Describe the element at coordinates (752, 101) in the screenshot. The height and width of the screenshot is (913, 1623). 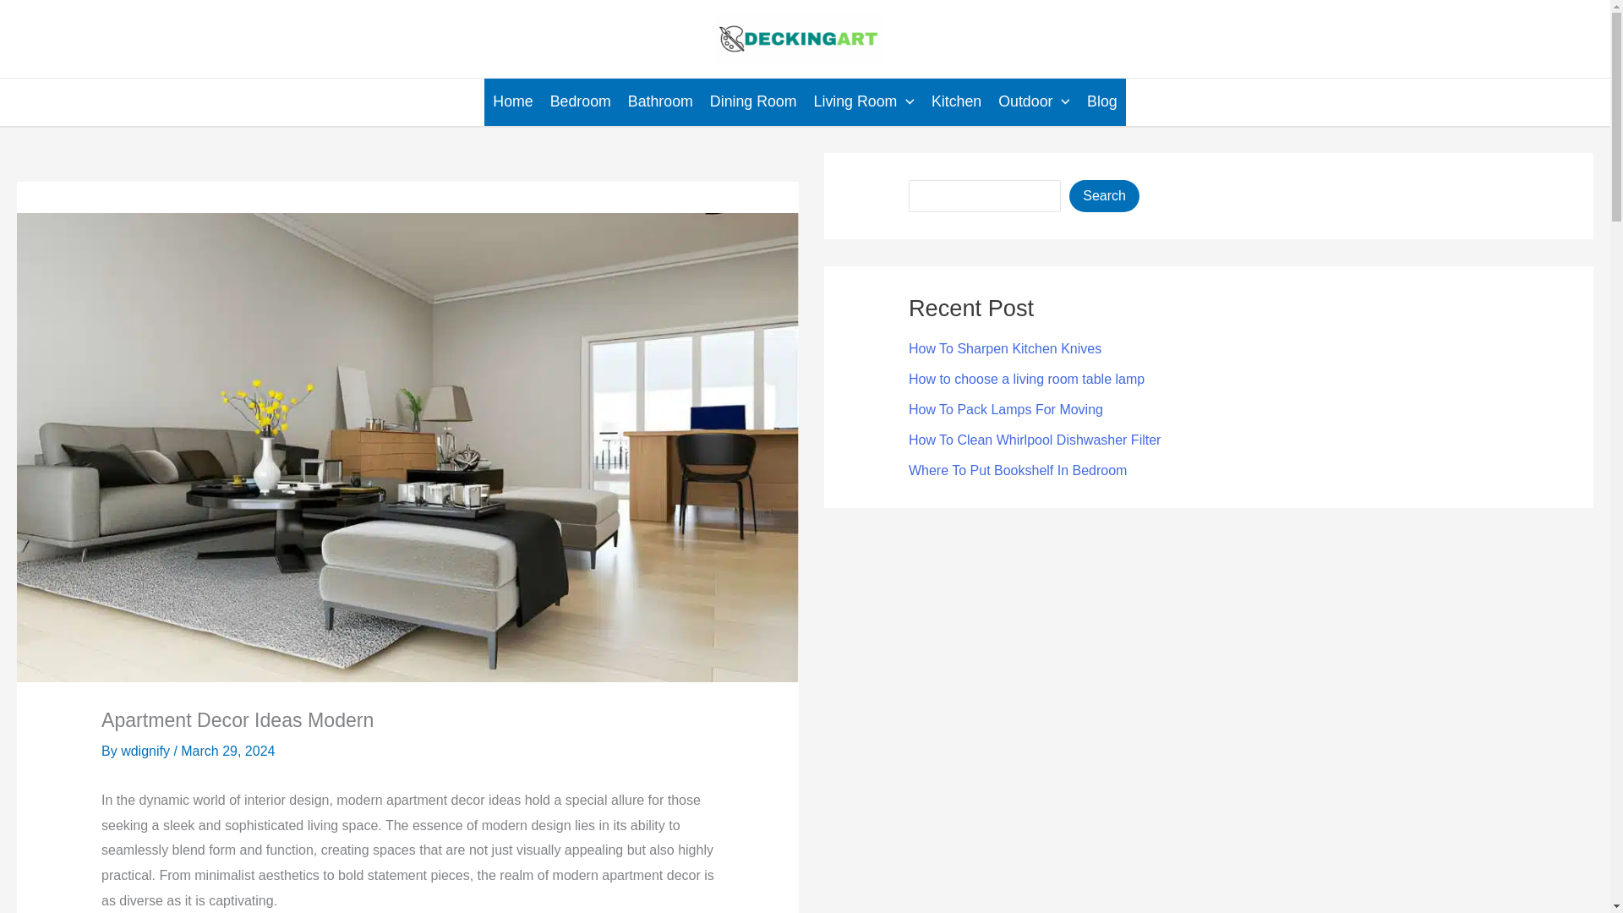
I see `Dining Room` at that location.